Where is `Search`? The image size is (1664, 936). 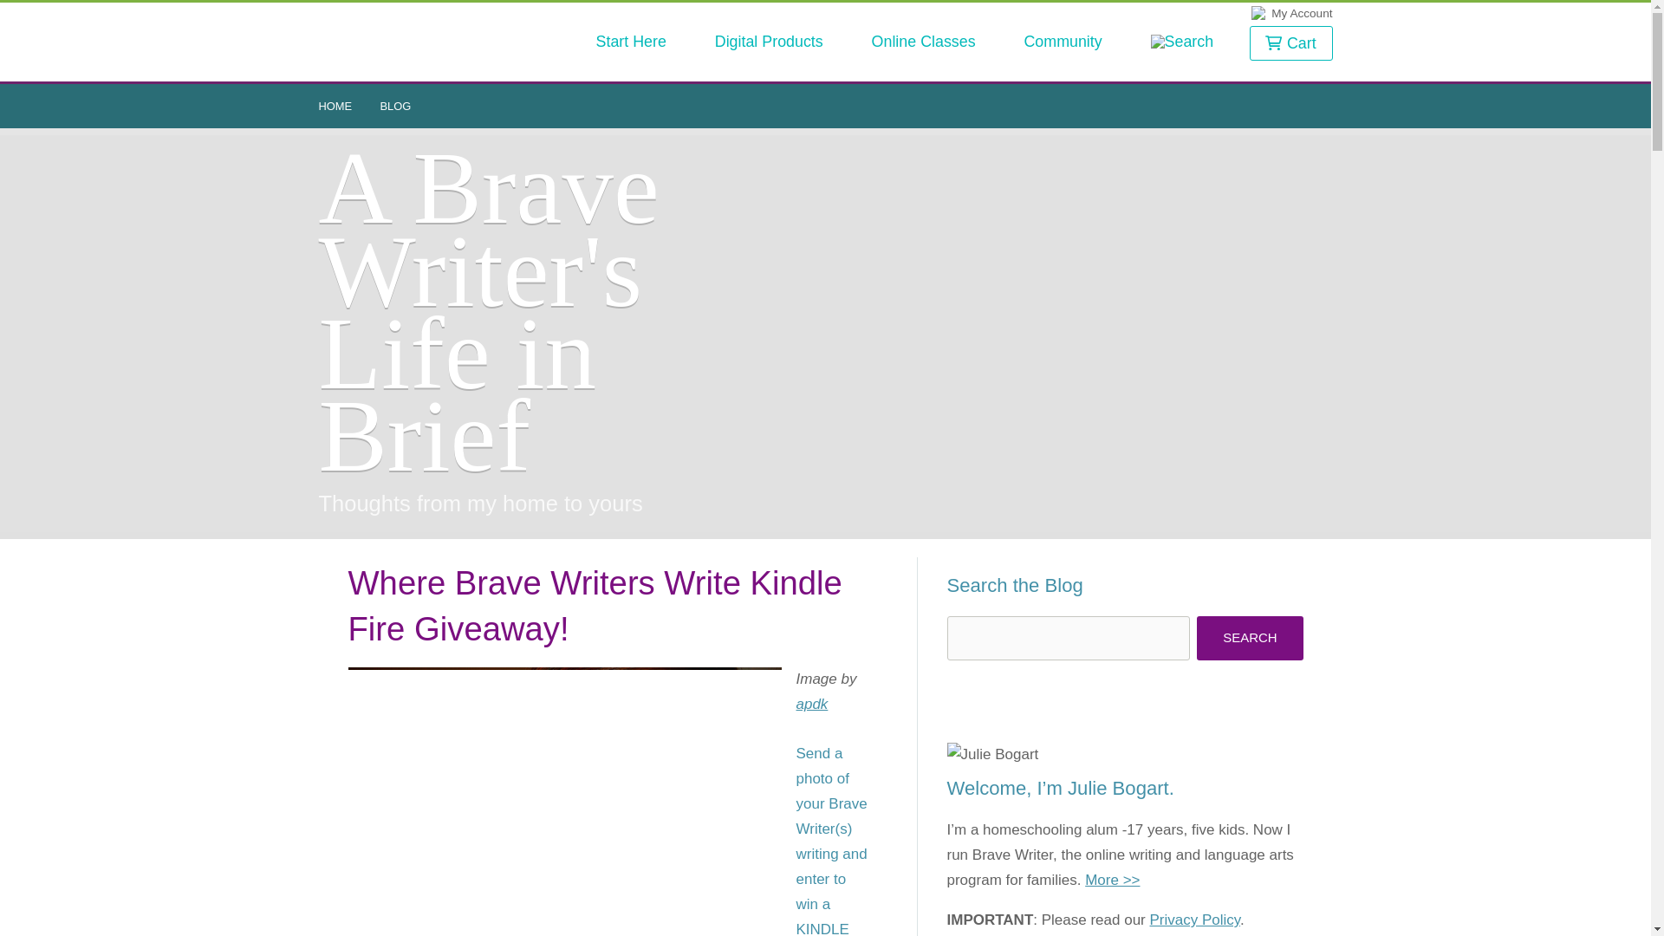
Search is located at coordinates (1250, 638).